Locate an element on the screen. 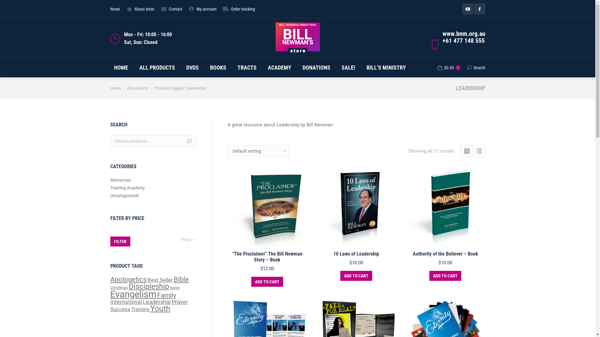  Discipleship is located at coordinates (149, 286).